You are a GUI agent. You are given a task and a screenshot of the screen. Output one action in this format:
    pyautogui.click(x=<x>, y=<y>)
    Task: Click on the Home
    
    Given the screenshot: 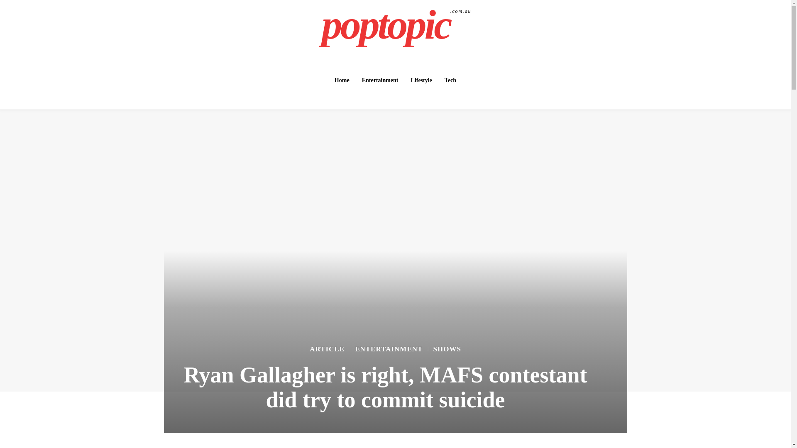 What is the action you would take?
    pyautogui.click(x=342, y=80)
    